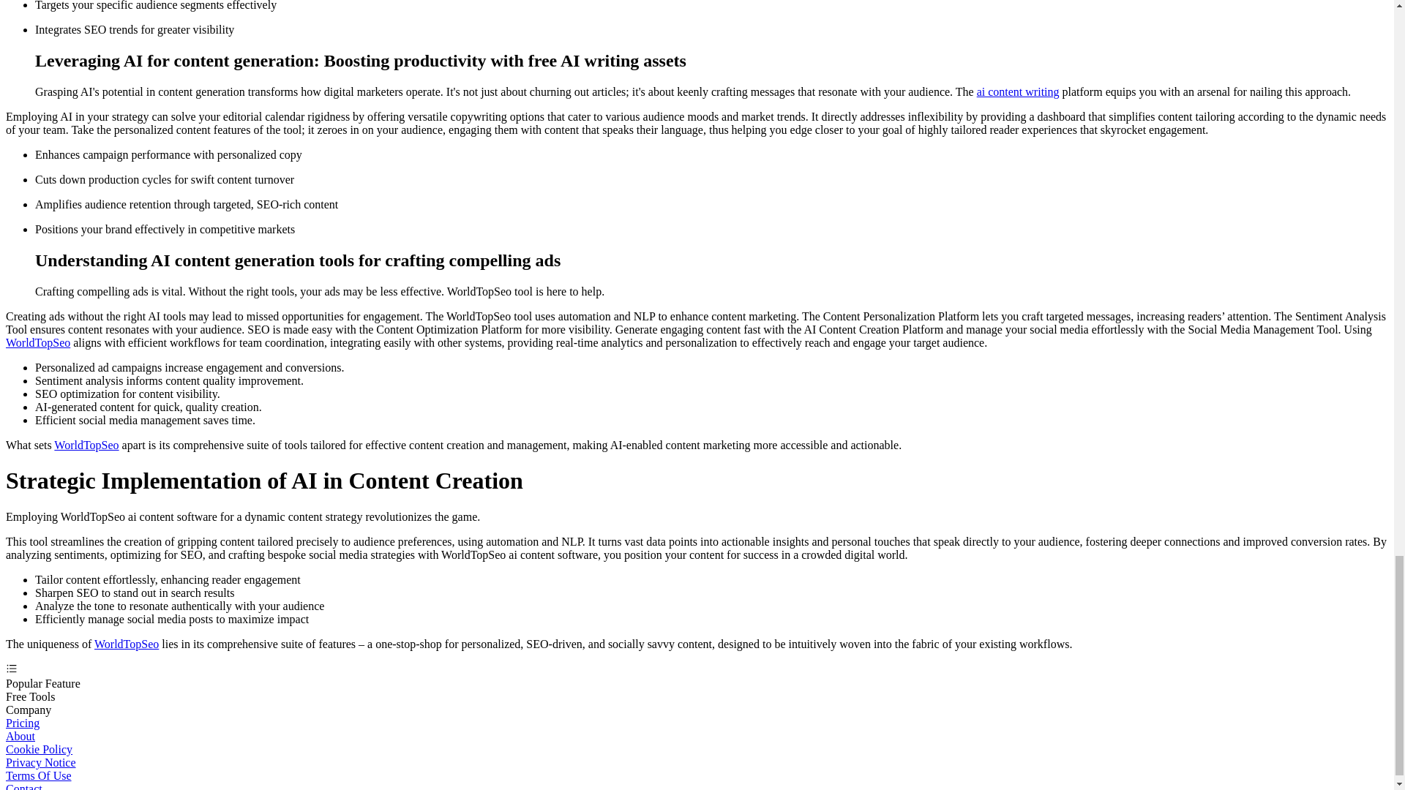  Describe the element at coordinates (38, 342) in the screenshot. I see `WorldTopSeo` at that location.